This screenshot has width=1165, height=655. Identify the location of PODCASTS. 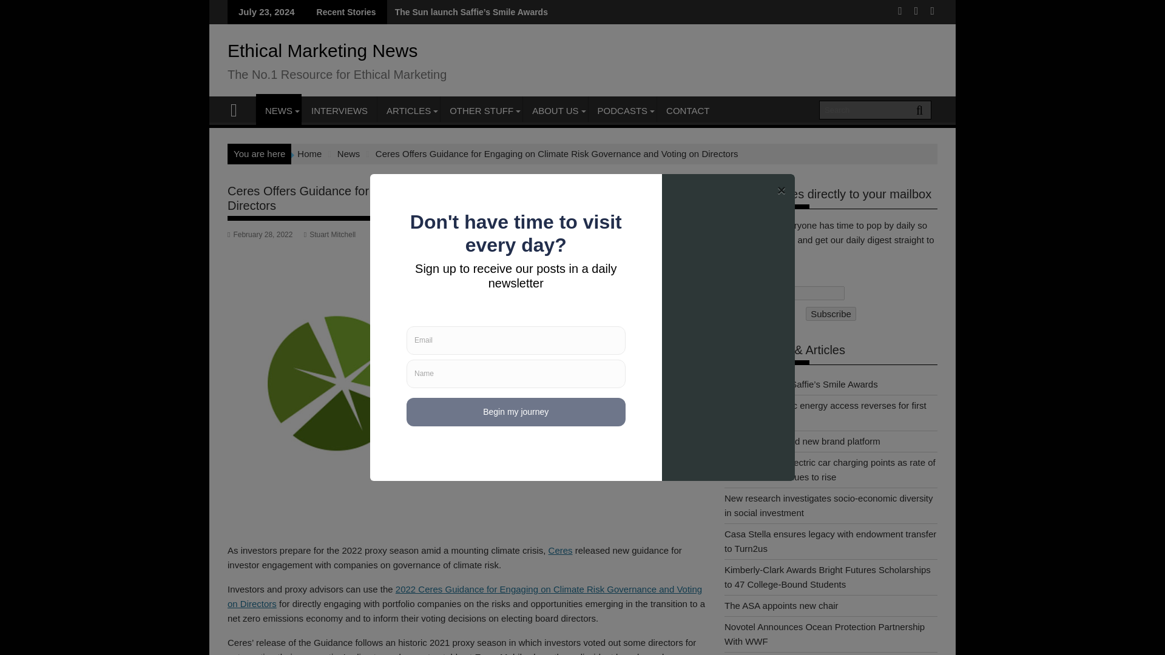
(623, 110).